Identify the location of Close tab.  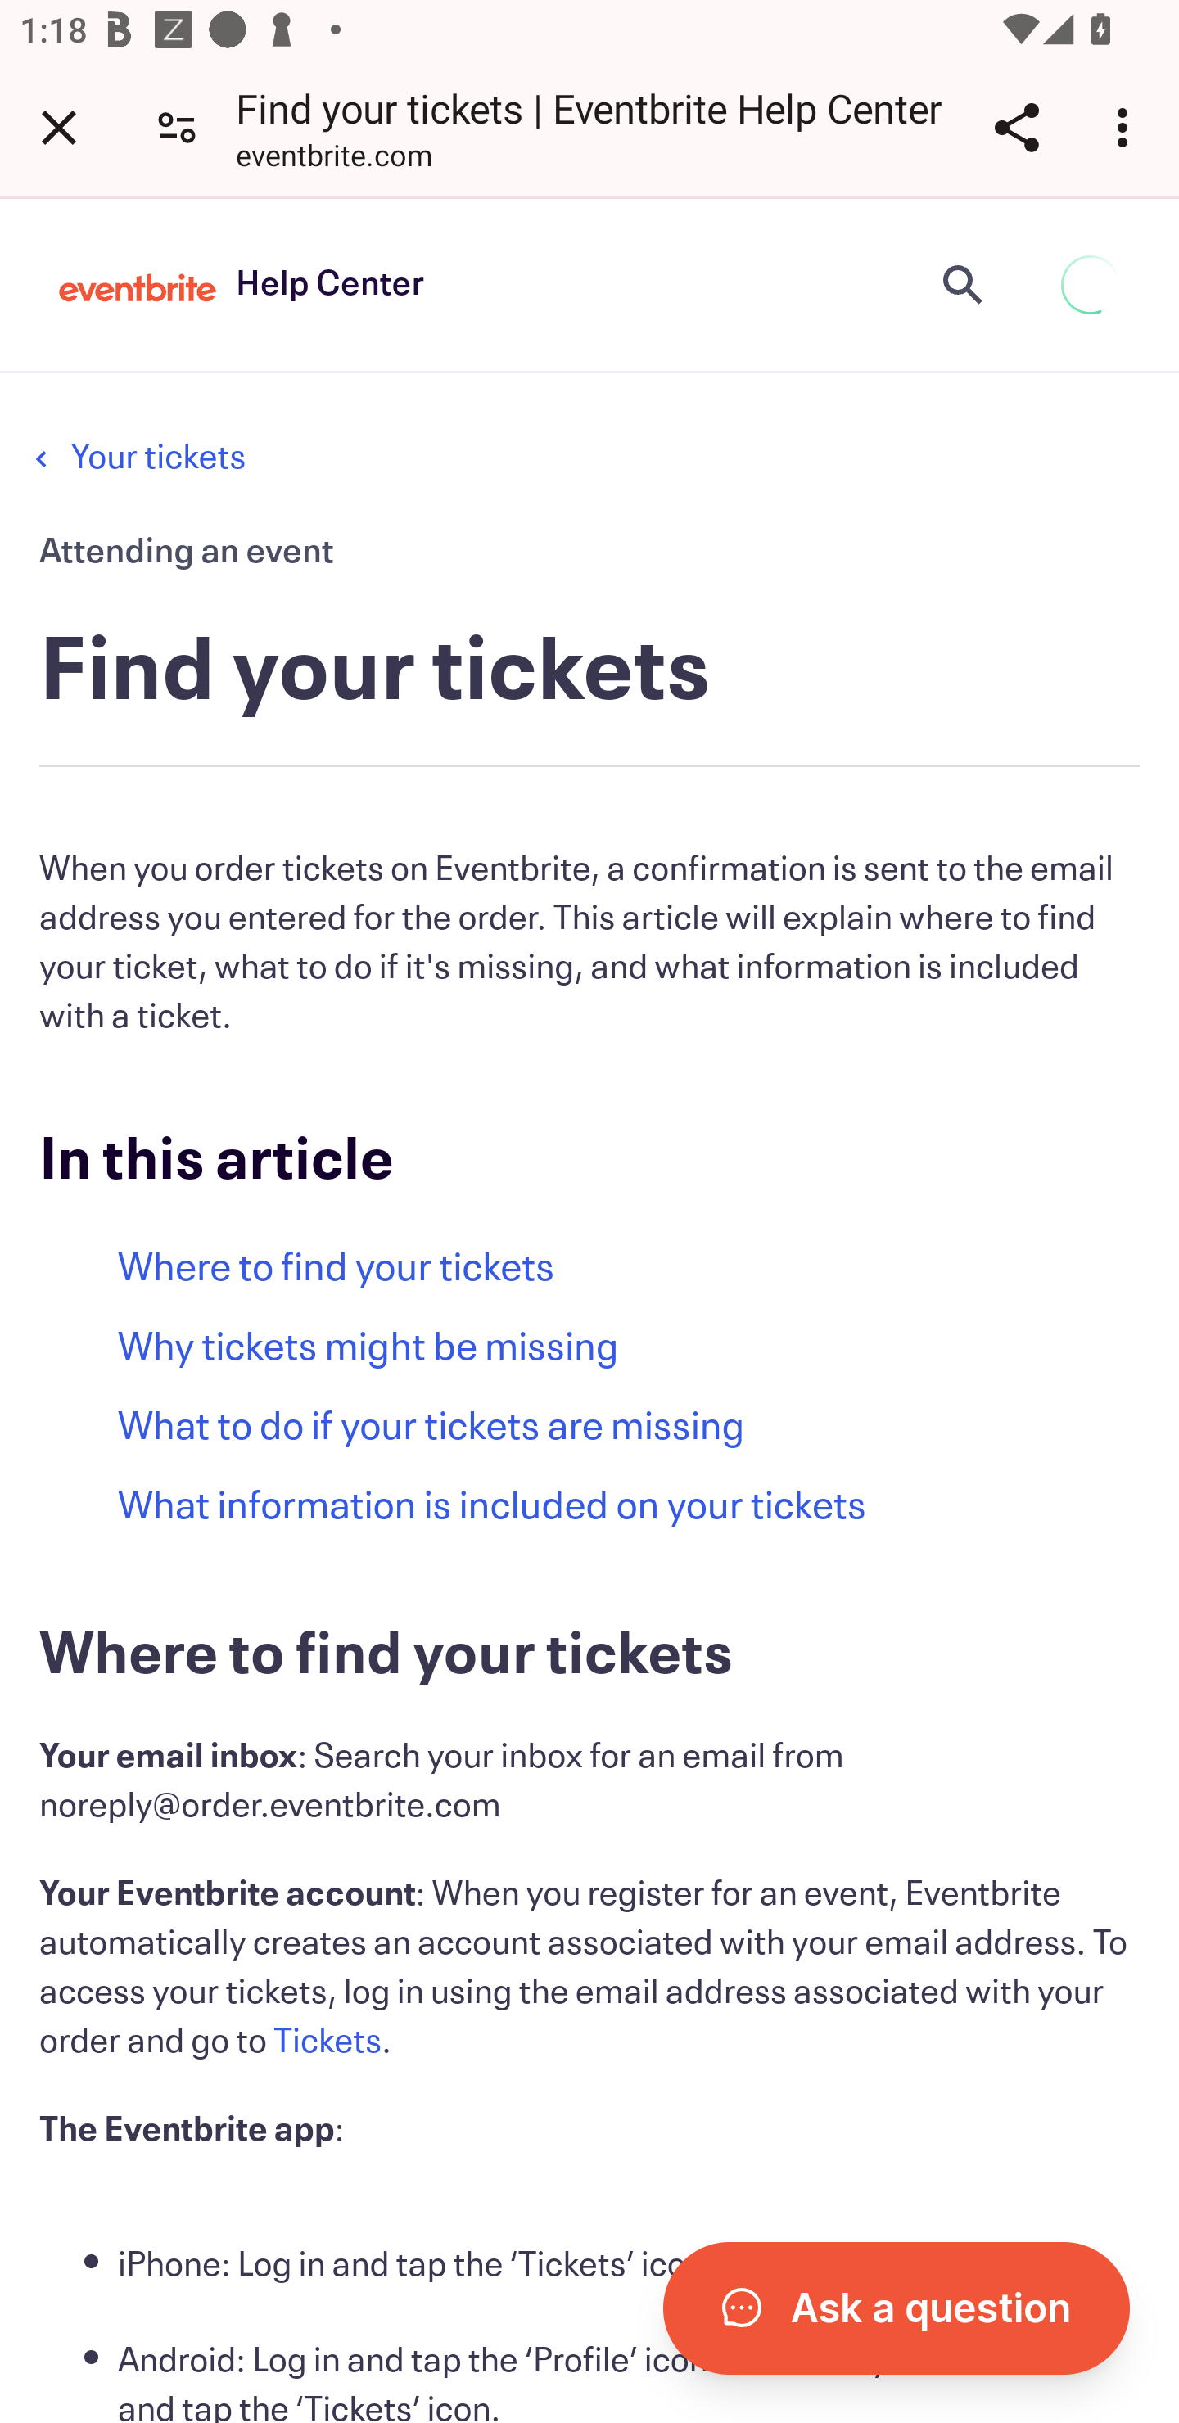
(59, 127).